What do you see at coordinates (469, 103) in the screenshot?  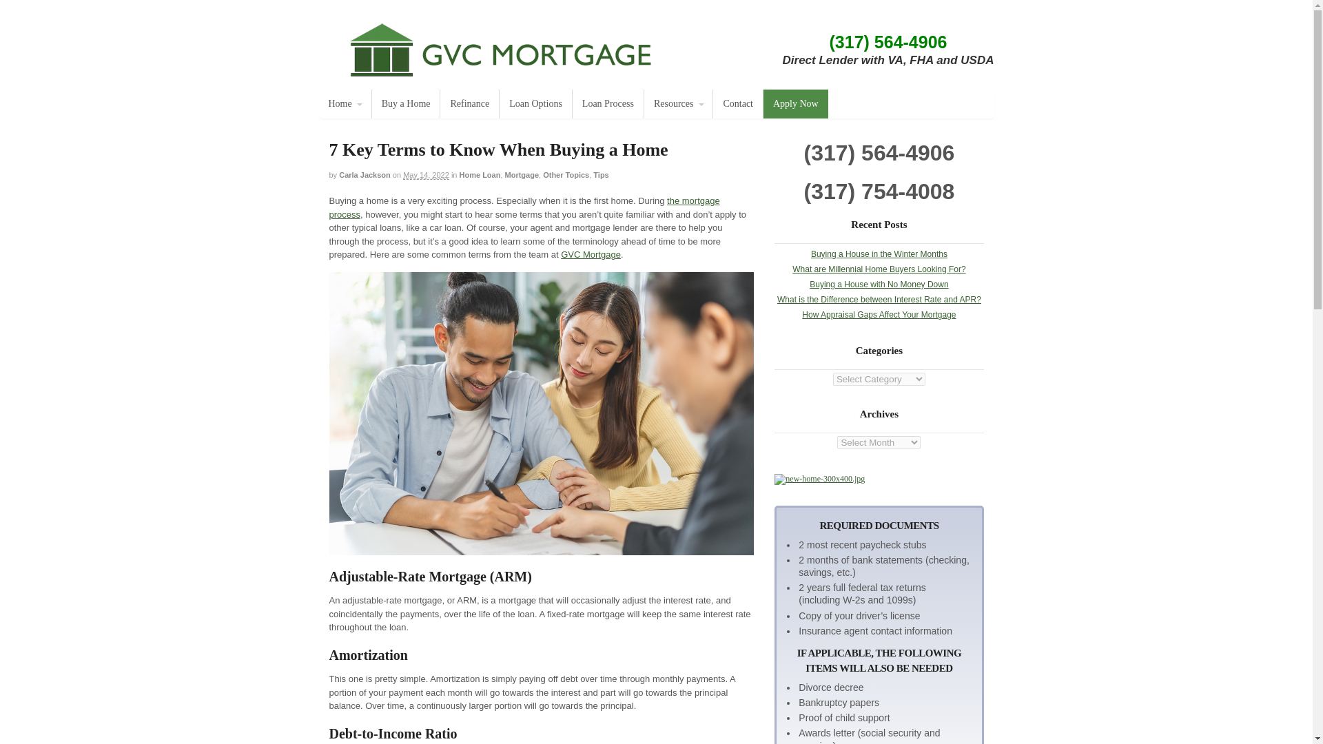 I see `Refinance` at bounding box center [469, 103].